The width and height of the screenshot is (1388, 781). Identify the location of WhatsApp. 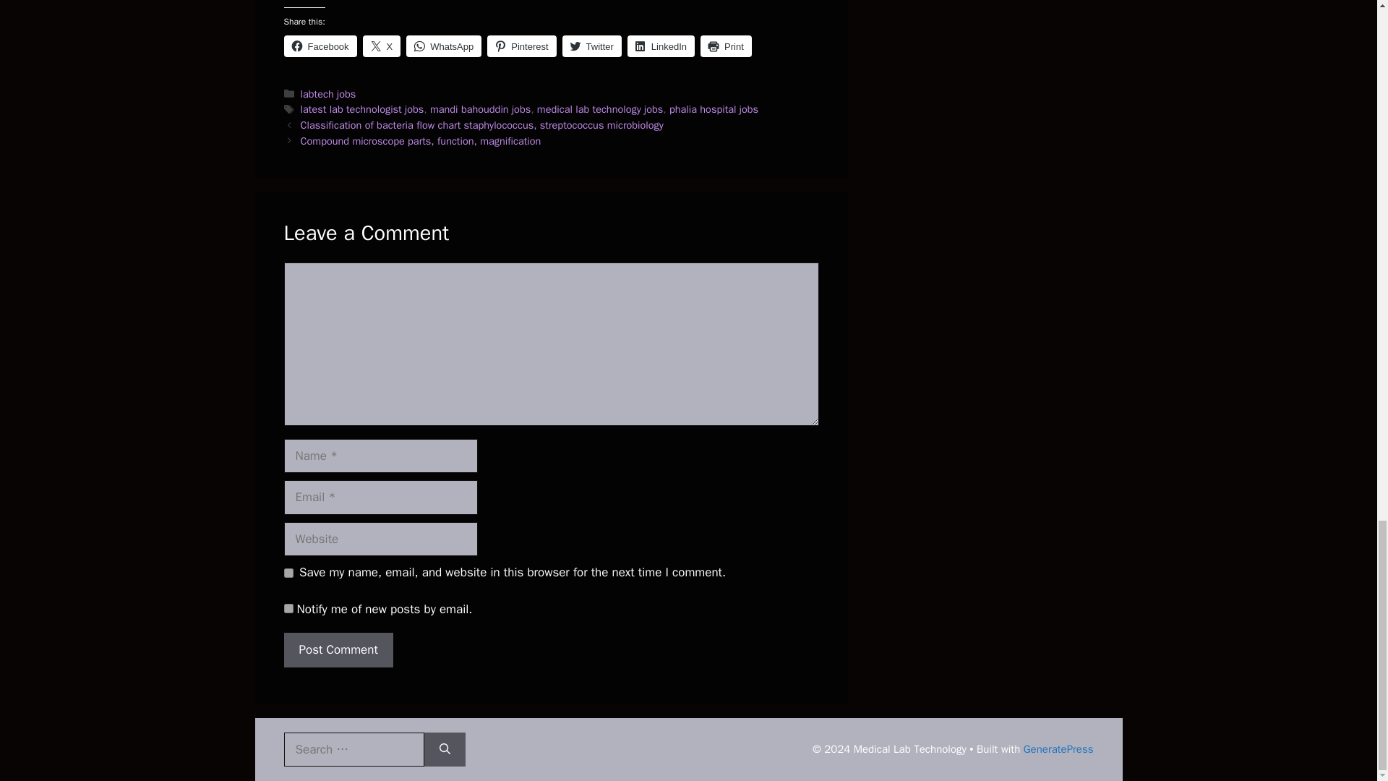
(444, 46).